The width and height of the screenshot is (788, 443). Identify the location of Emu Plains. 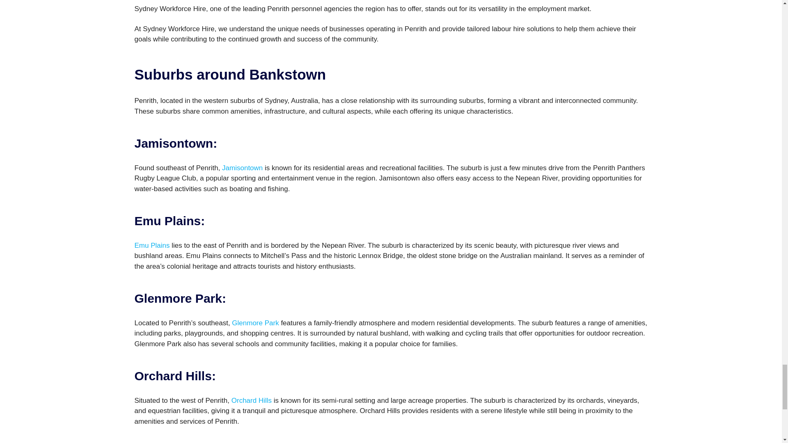
(152, 245).